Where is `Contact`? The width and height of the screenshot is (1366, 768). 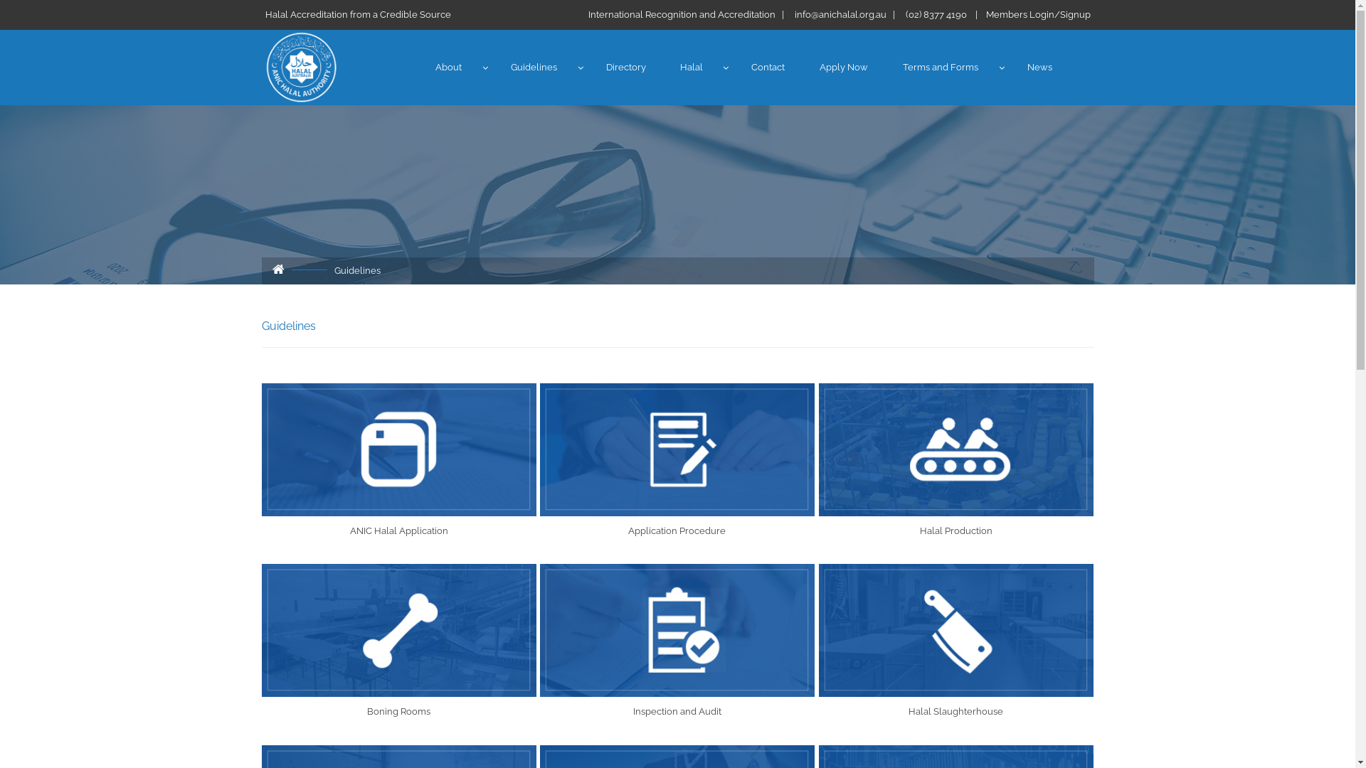
Contact is located at coordinates (768, 68).